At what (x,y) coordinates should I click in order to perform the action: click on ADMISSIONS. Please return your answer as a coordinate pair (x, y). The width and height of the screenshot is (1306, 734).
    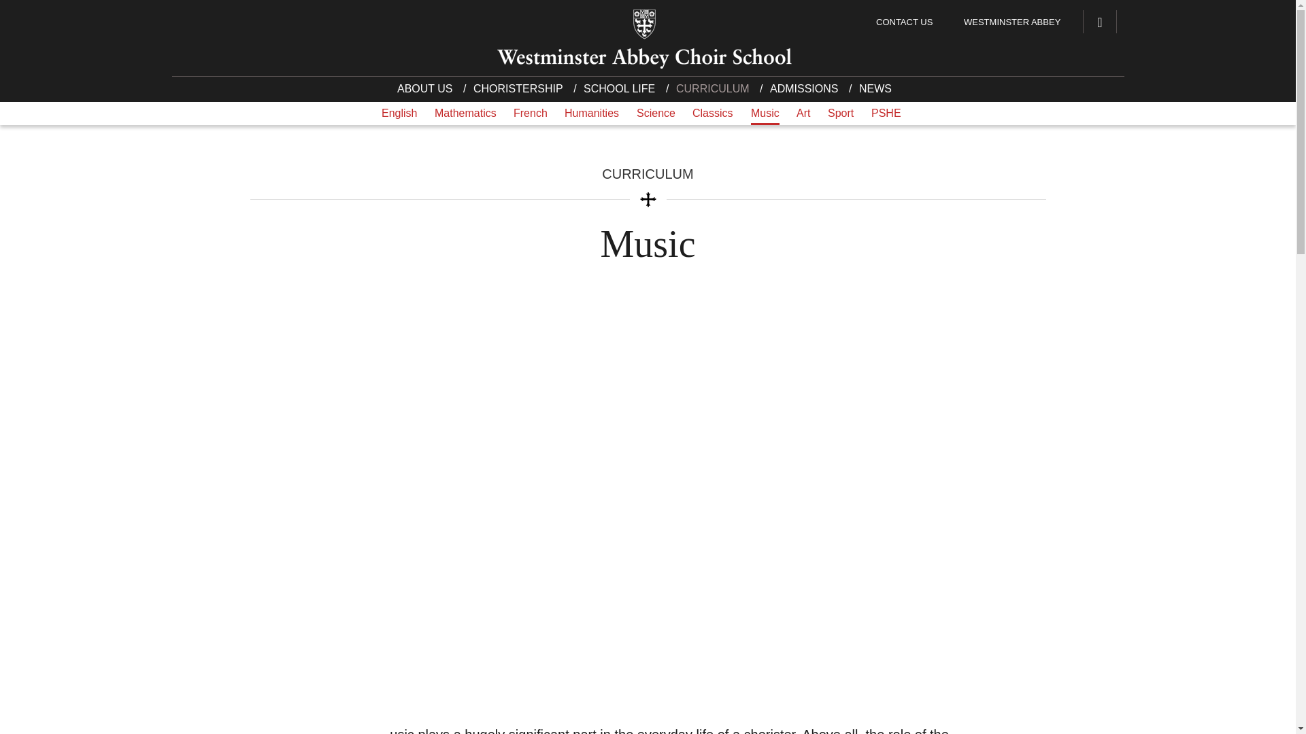
    Looking at the image, I should click on (803, 91).